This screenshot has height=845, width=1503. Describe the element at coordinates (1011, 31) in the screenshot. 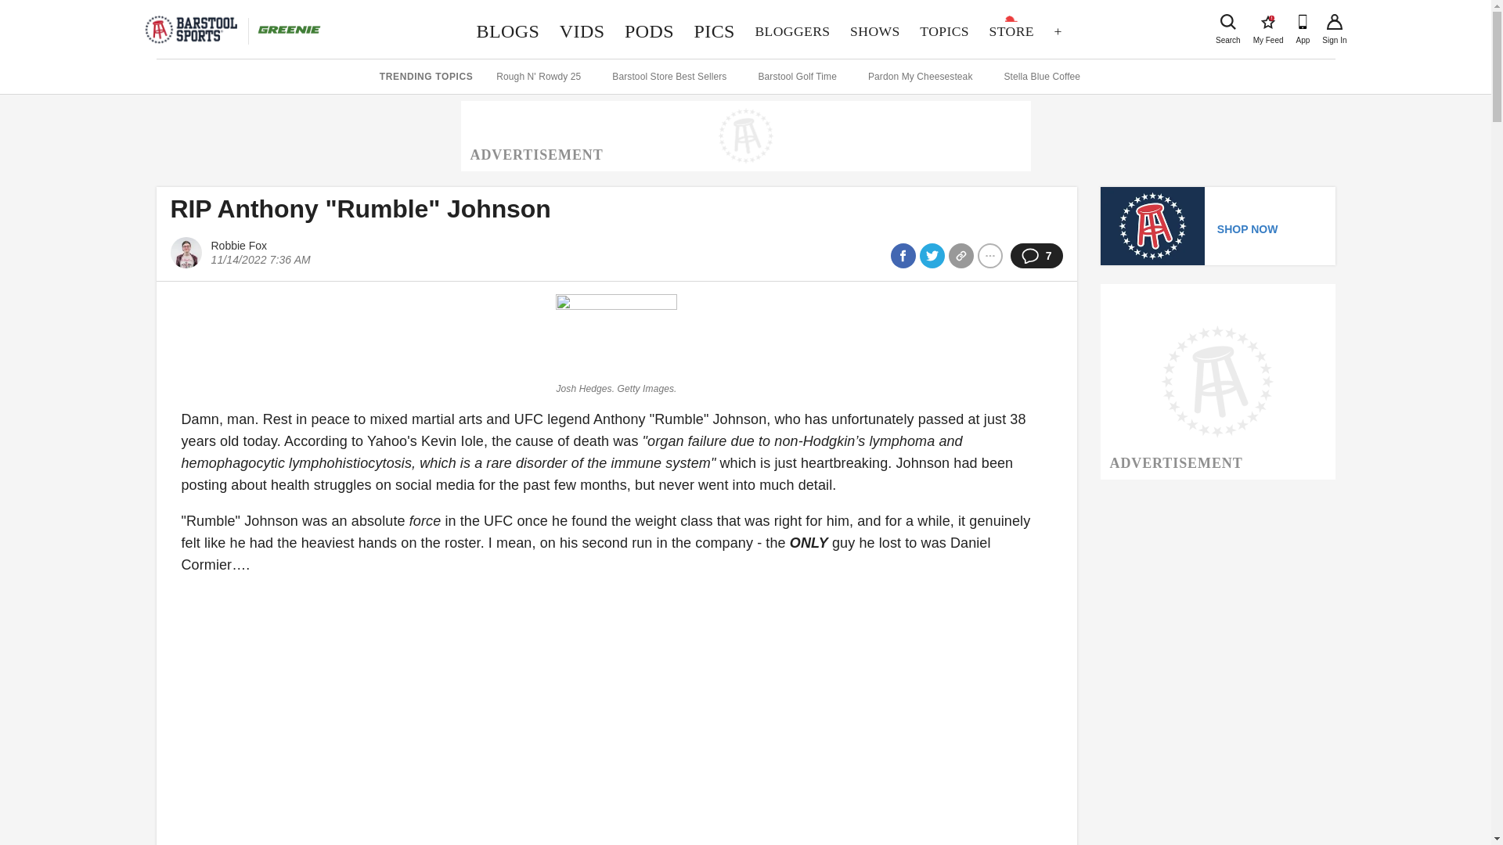

I see `VIDS` at that location.